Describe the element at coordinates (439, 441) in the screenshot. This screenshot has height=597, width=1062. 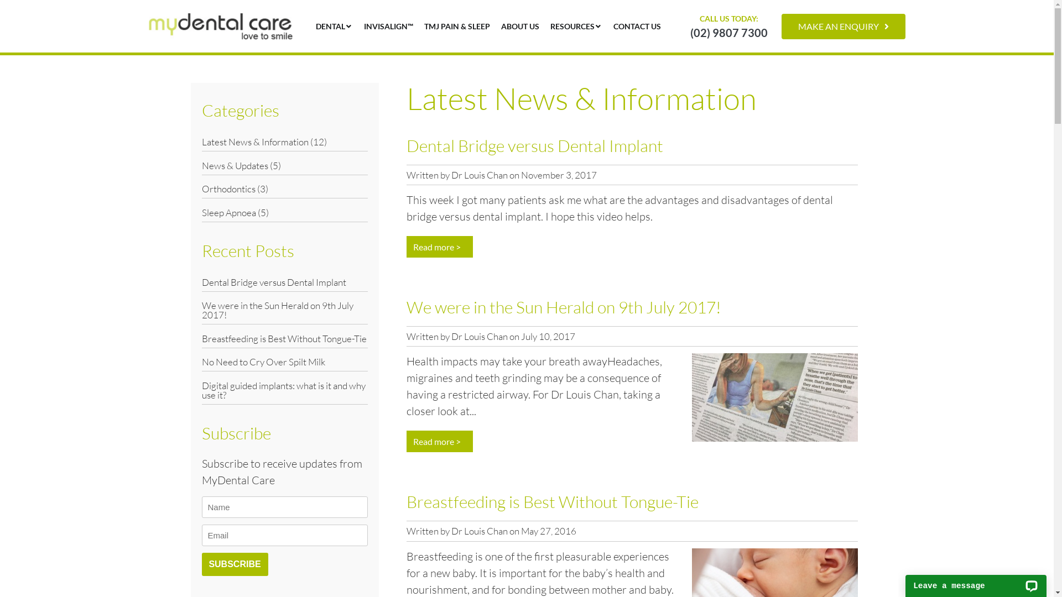
I see `Read more >` at that location.